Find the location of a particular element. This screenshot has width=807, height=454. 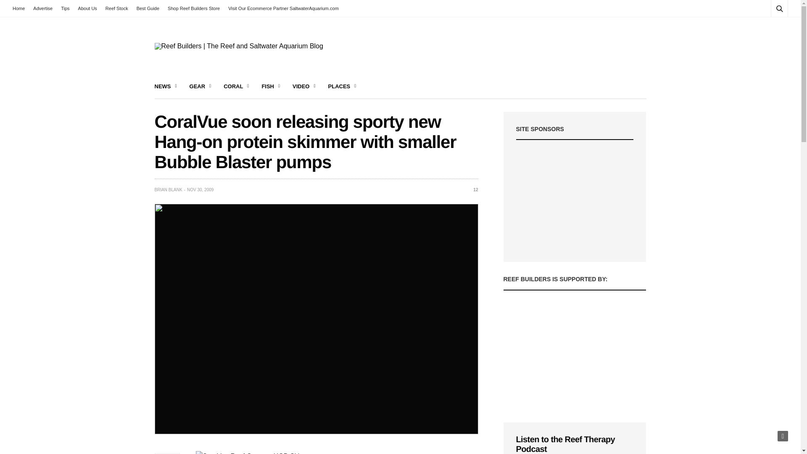

NEWS is located at coordinates (166, 87).